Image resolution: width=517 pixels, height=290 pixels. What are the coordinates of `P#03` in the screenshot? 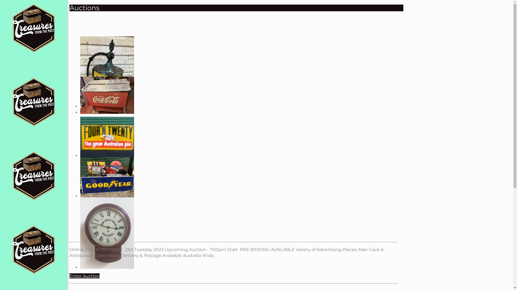 It's located at (107, 95).